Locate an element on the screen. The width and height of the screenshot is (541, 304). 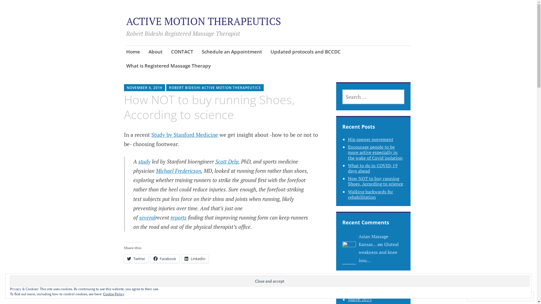
Asian Massage Kansas City is located at coordinates (349, 248).